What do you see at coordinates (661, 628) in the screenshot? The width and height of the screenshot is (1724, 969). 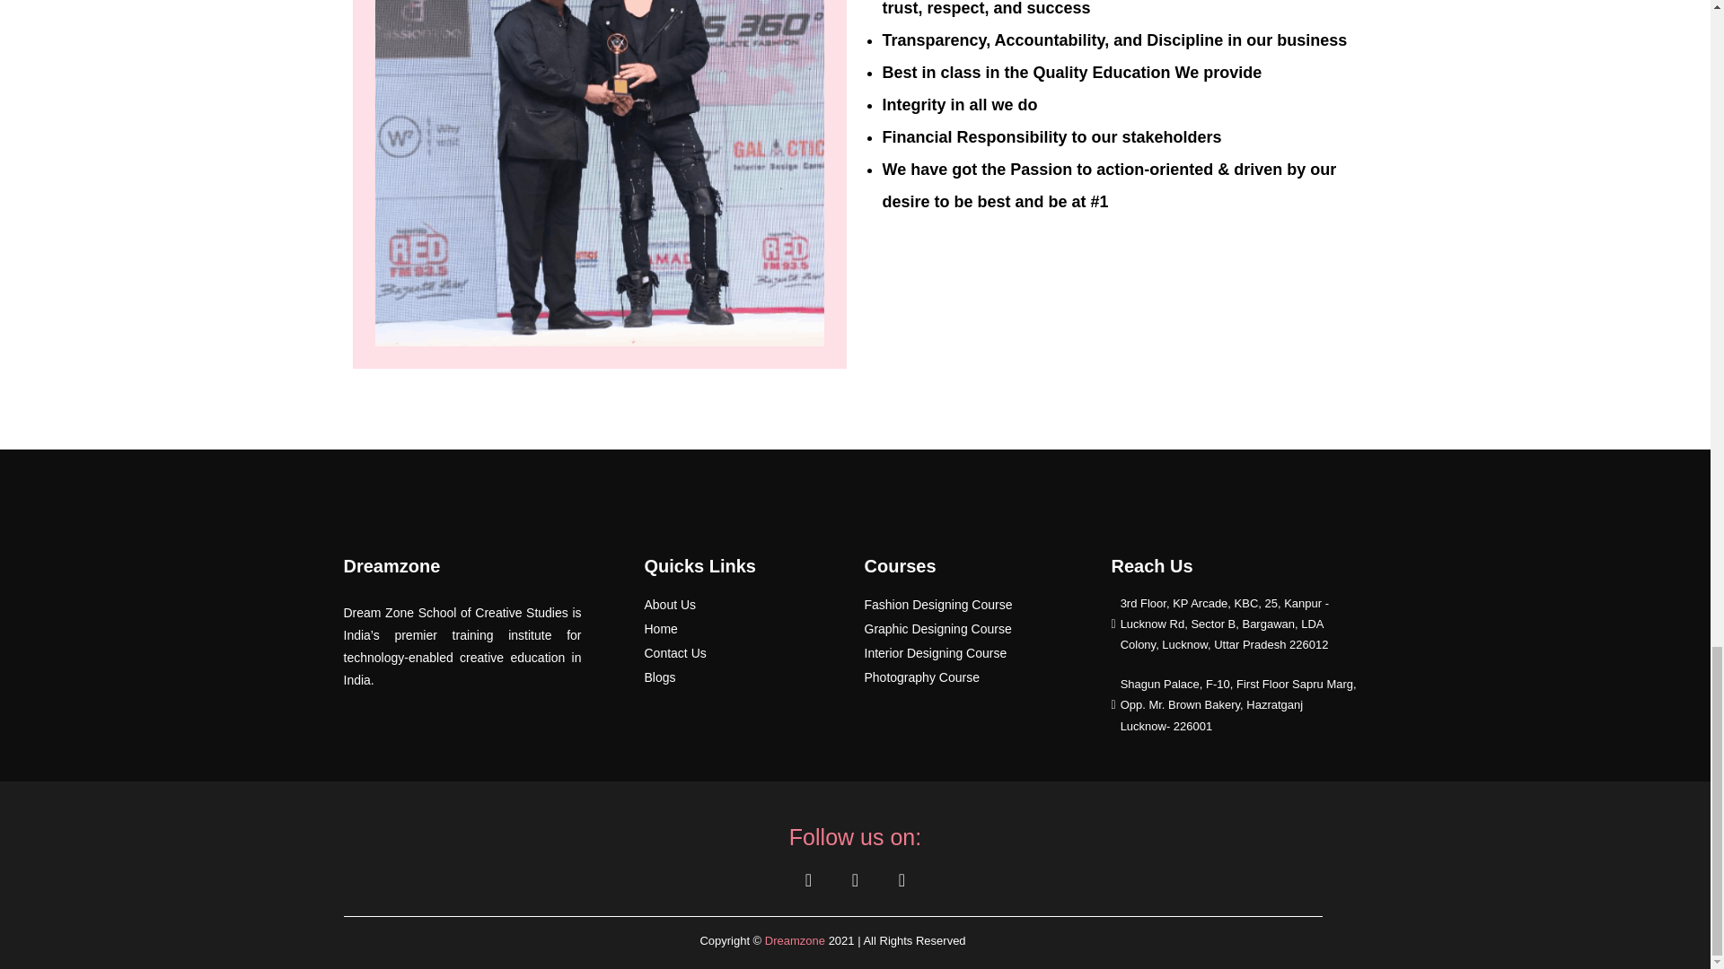 I see `Home` at bounding box center [661, 628].